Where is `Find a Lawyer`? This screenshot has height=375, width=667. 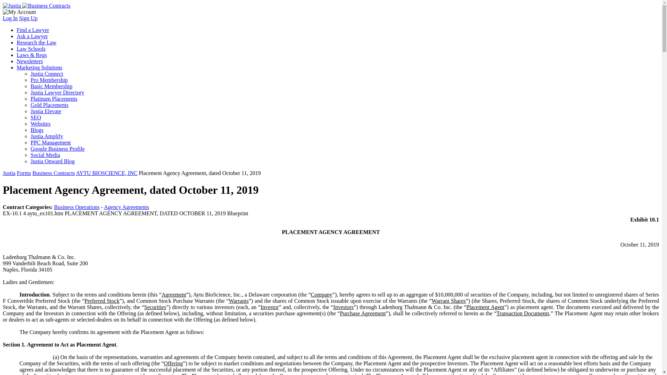
Find a Lawyer is located at coordinates (33, 30).